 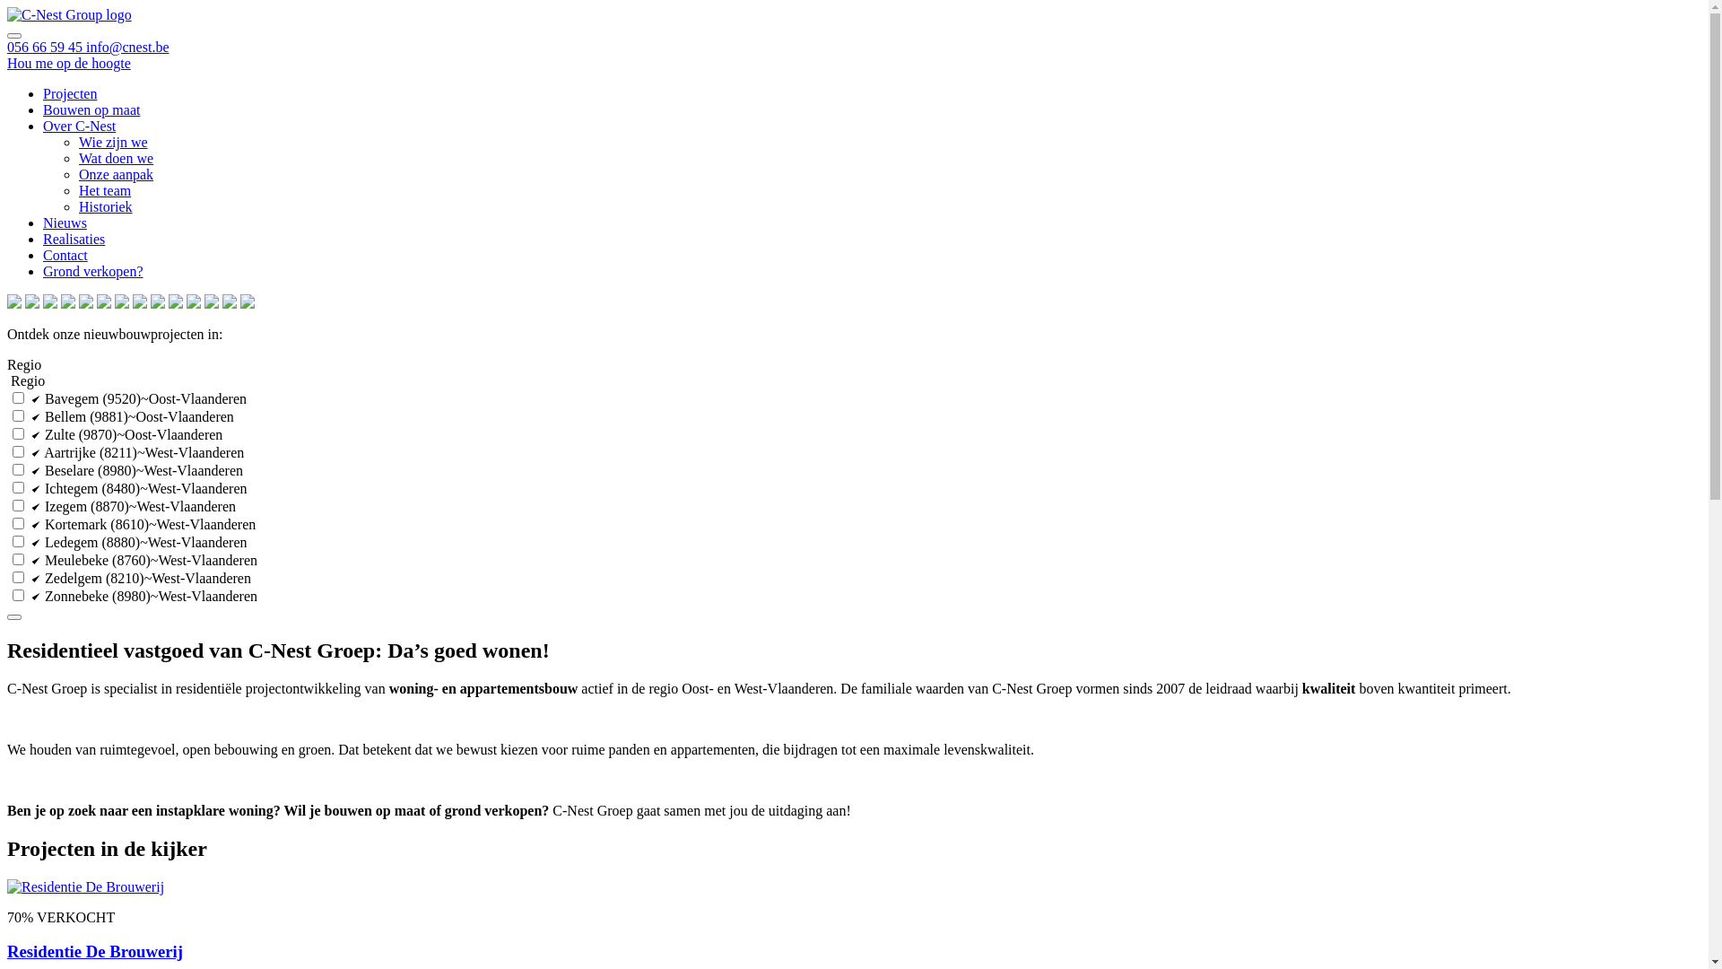 I want to click on Projecten, so click(x=70, y=93).